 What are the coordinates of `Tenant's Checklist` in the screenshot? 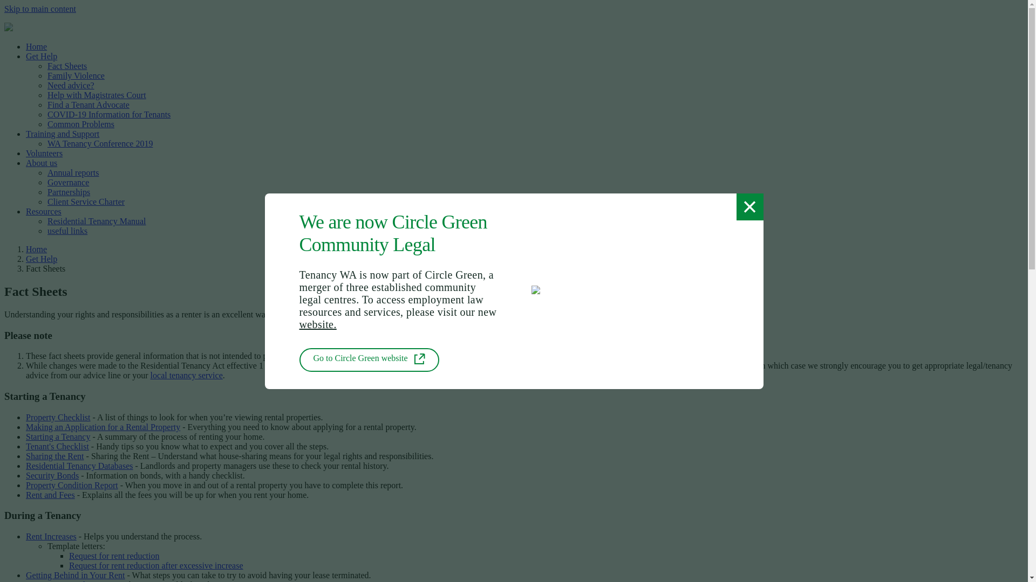 It's located at (57, 446).